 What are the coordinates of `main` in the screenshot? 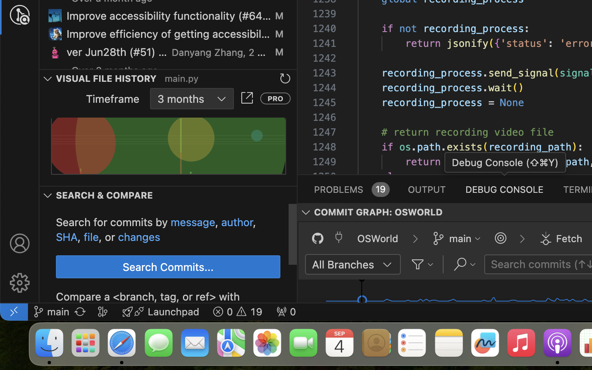 It's located at (460, 238).